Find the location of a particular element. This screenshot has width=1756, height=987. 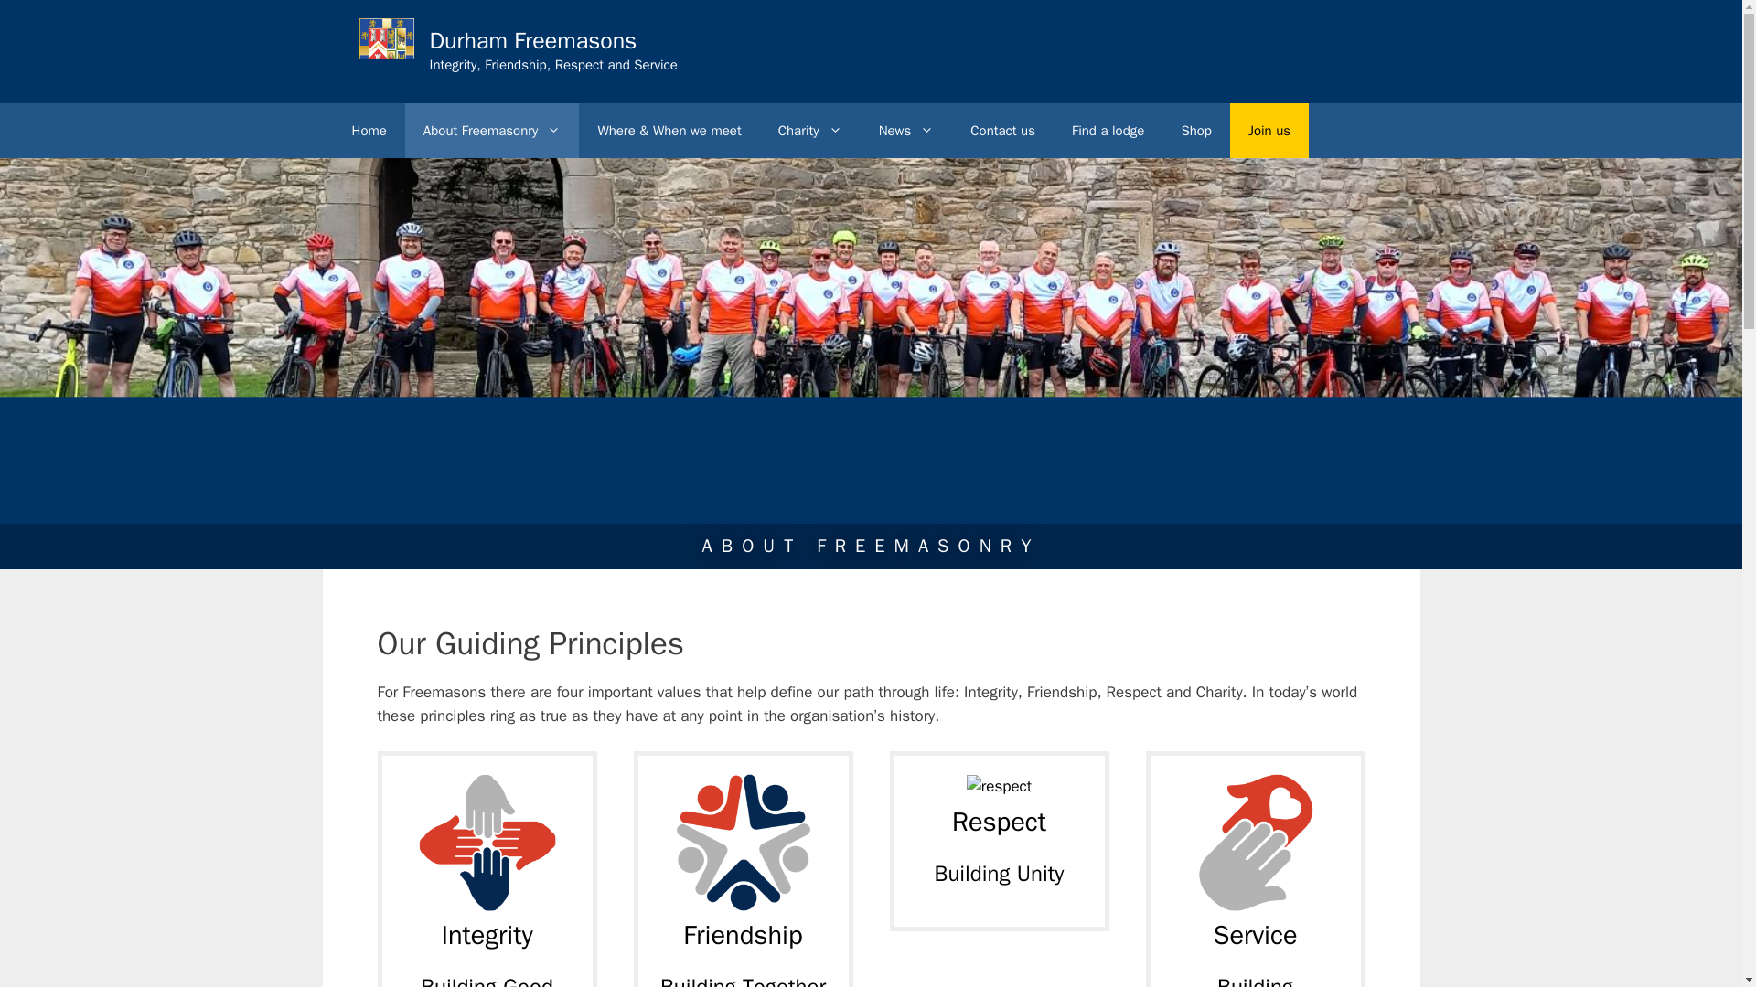

charity is located at coordinates (1255, 842).